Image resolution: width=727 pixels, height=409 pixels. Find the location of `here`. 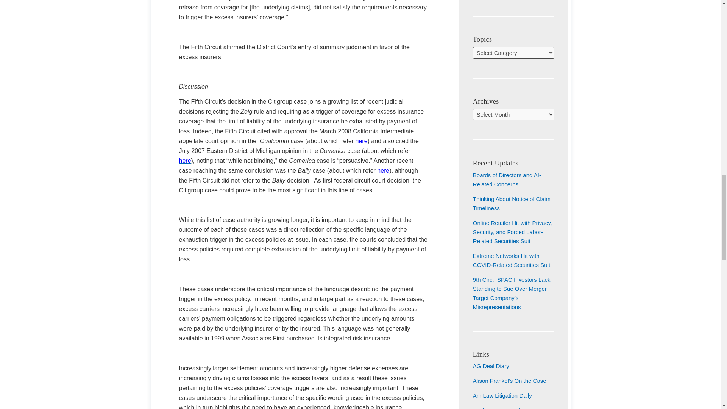

here is located at coordinates (383, 170).